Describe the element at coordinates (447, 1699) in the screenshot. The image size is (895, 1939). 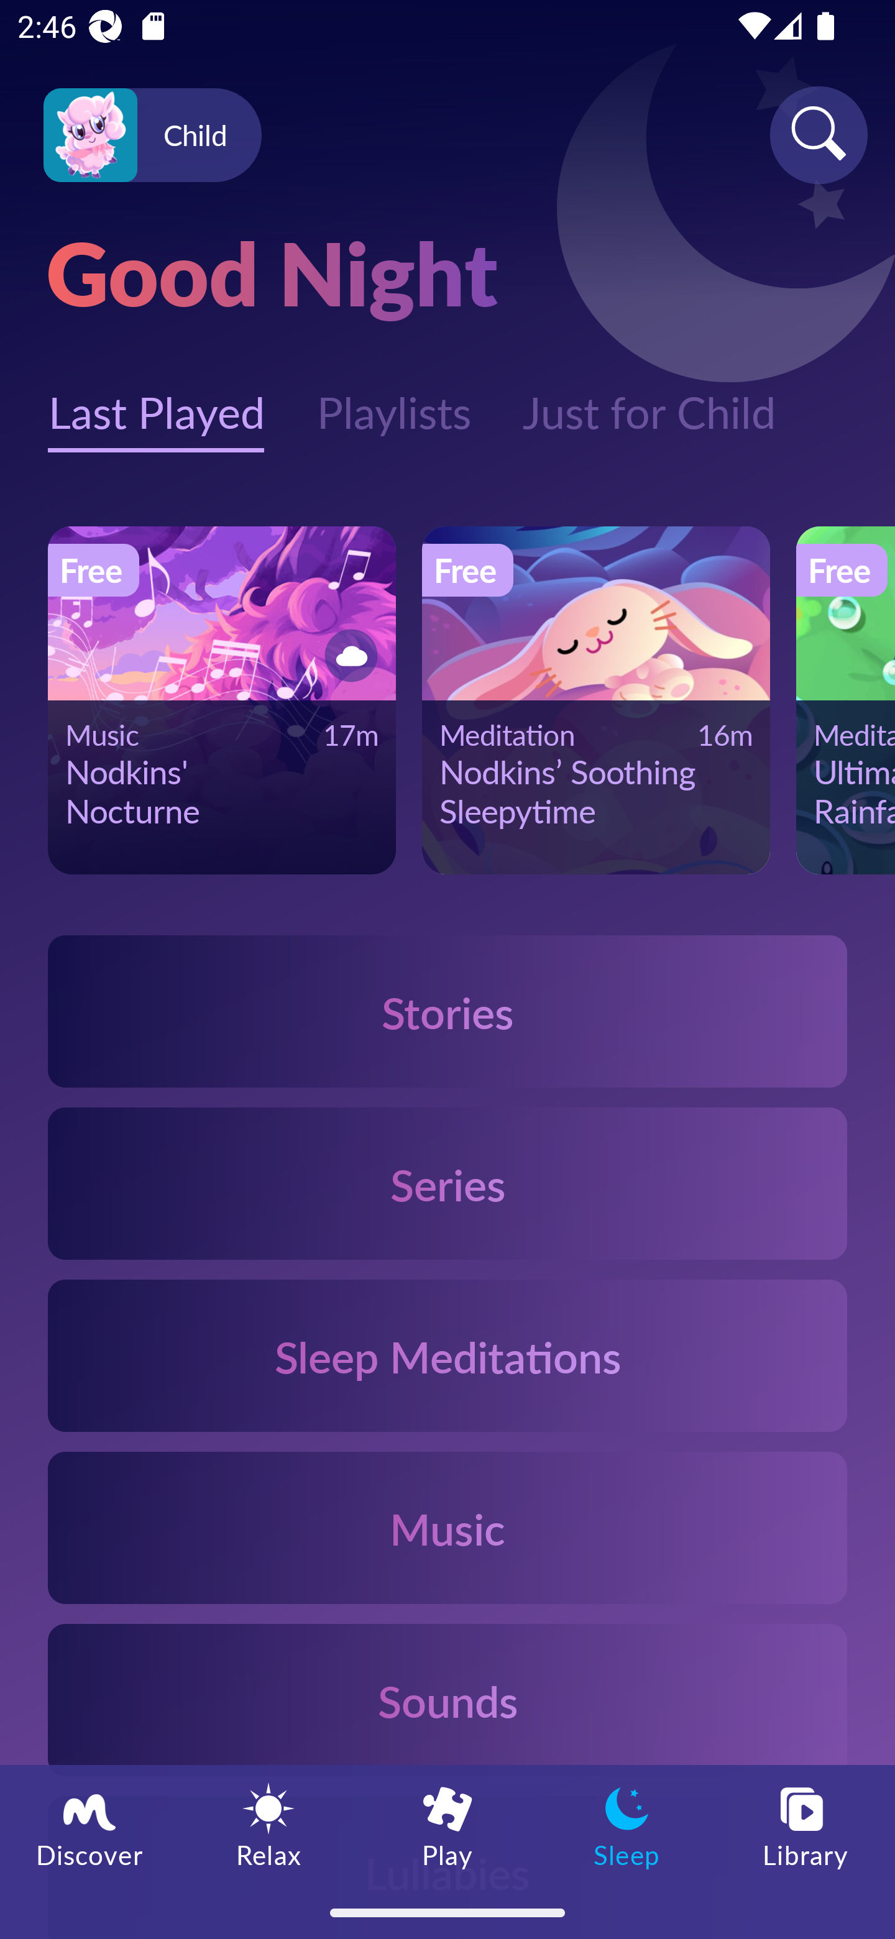
I see `Sounds` at that location.